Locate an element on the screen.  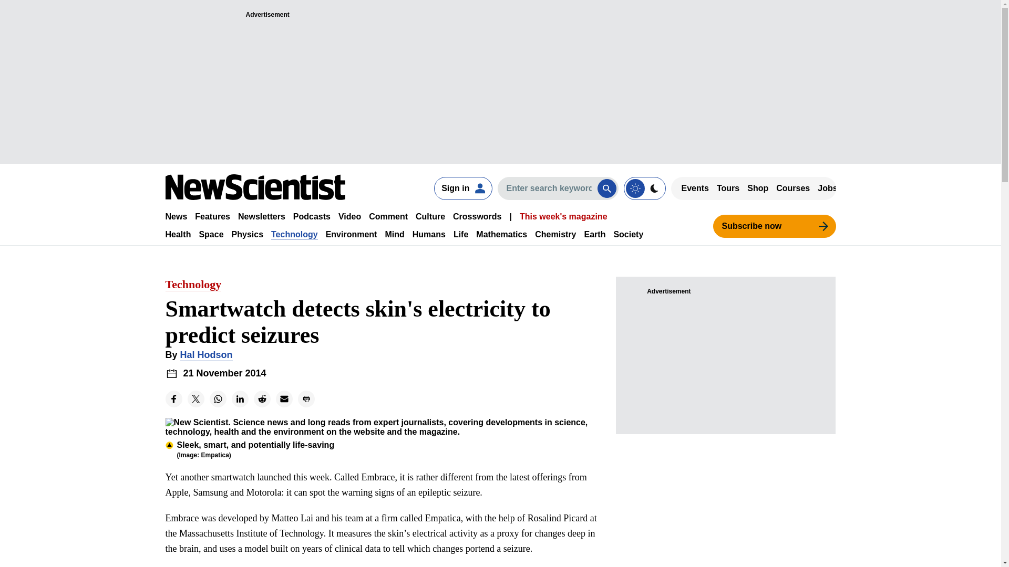
Events is located at coordinates (695, 188).